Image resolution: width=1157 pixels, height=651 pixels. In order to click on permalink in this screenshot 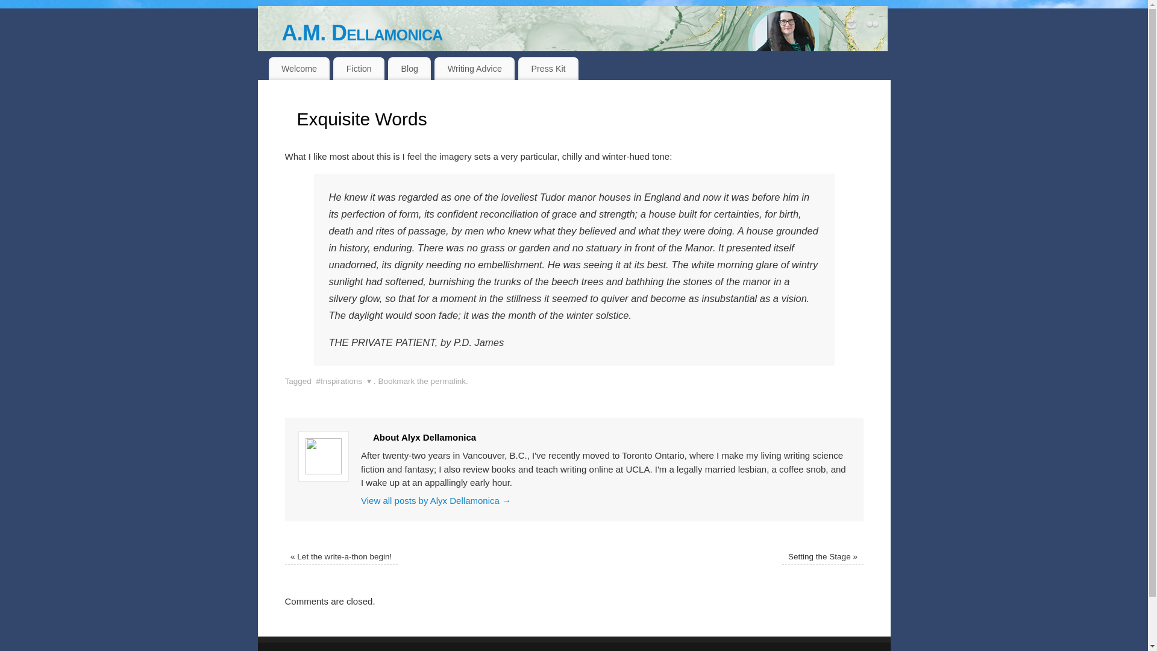, I will do `click(448, 381)`.